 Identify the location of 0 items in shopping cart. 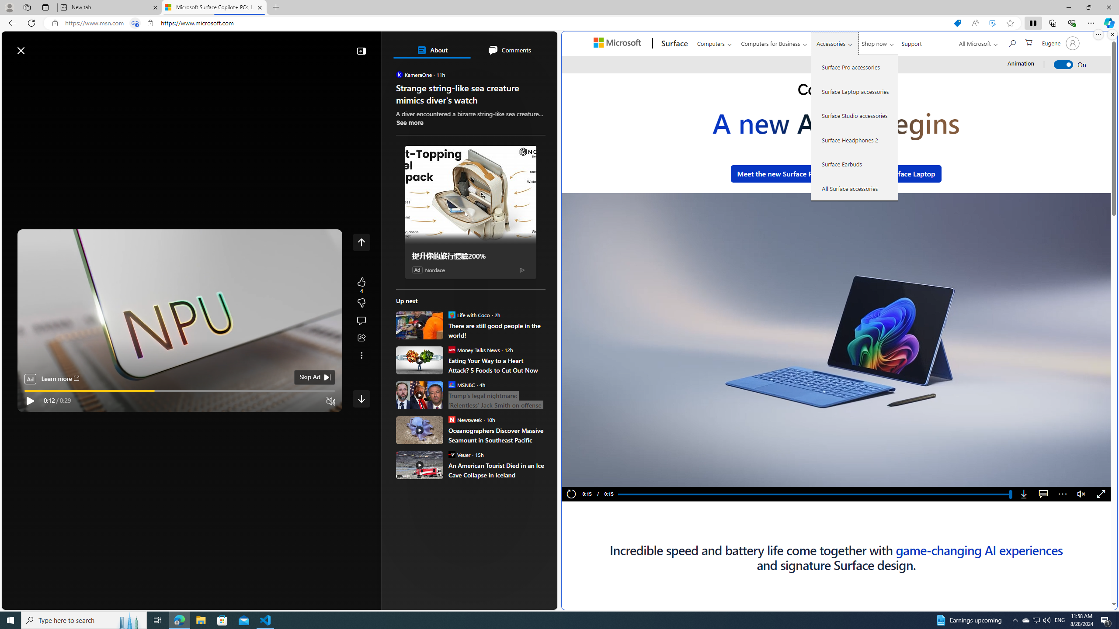
(1029, 42).